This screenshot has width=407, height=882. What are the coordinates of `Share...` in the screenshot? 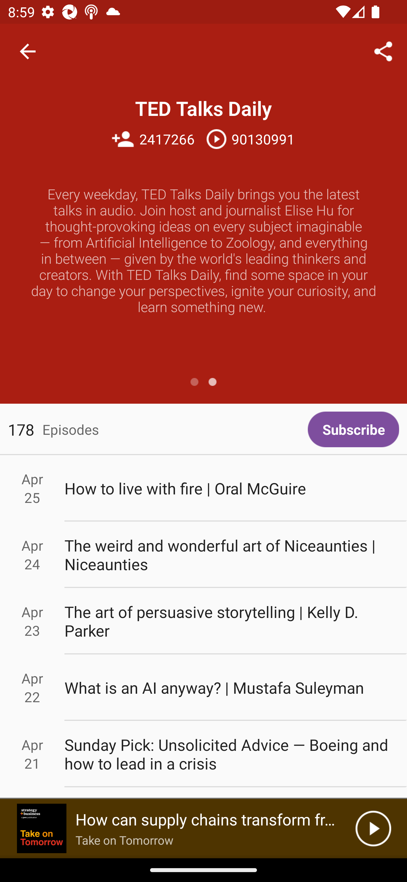 It's located at (383, 51).